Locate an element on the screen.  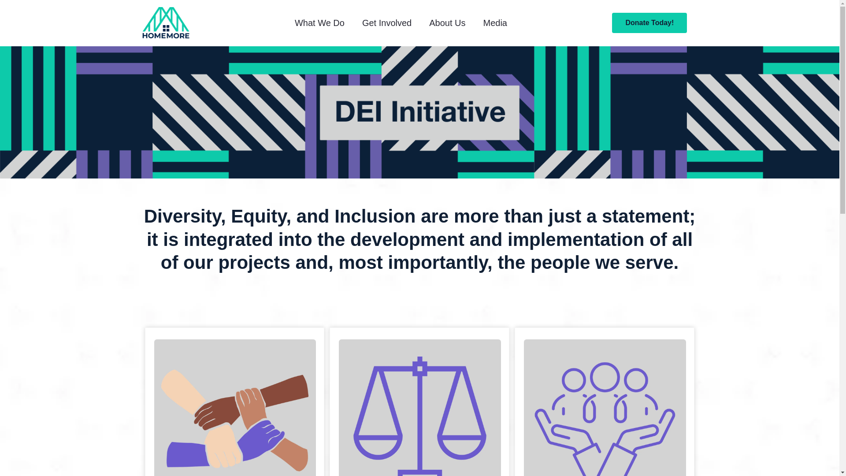
Media is located at coordinates (494, 23).